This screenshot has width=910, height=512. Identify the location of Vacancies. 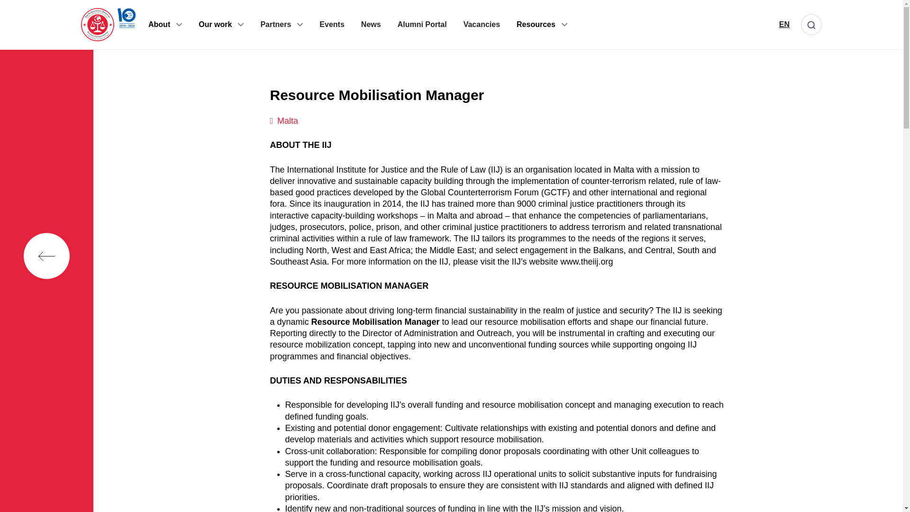
(482, 24).